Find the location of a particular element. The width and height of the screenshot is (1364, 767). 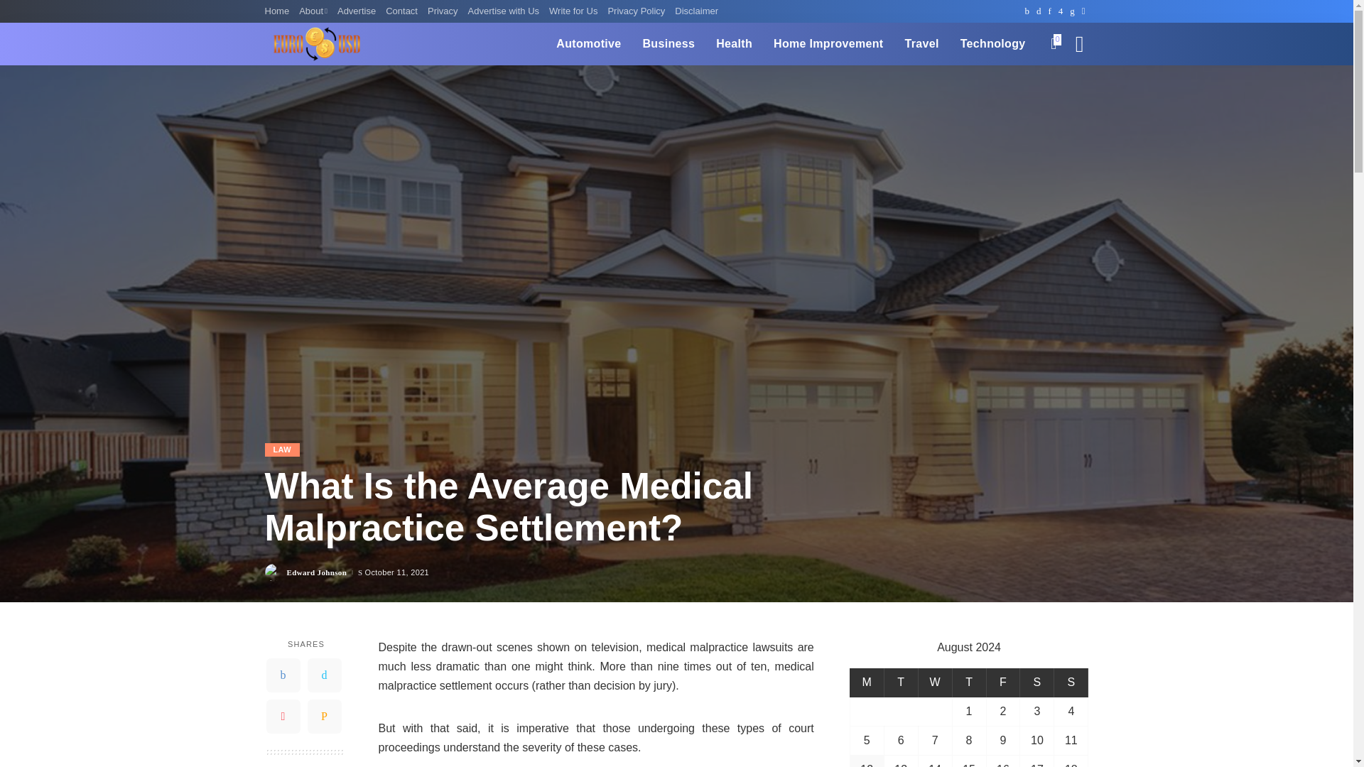

Search is located at coordinates (1068, 91).